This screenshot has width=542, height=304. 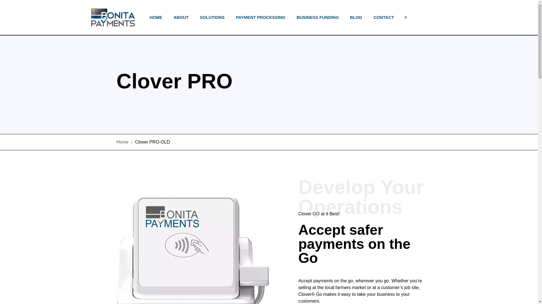 What do you see at coordinates (269, 142) in the screenshot?
I see `HomeClover PRO-OLD` at bounding box center [269, 142].